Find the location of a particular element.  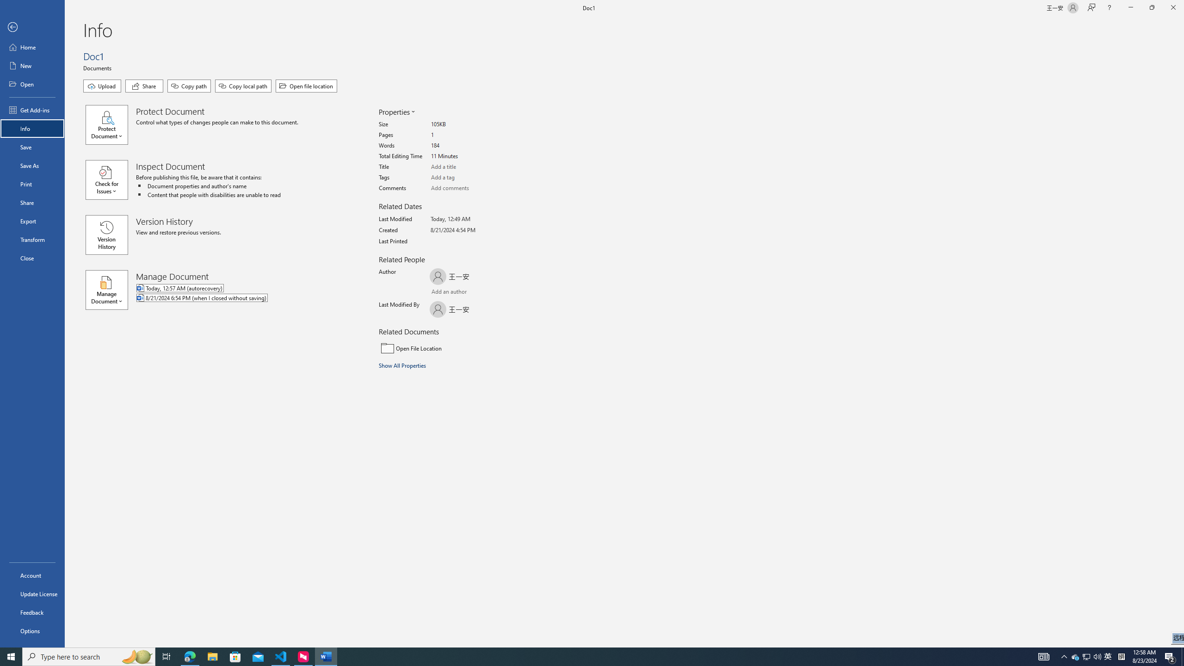

Title is located at coordinates (466, 167).